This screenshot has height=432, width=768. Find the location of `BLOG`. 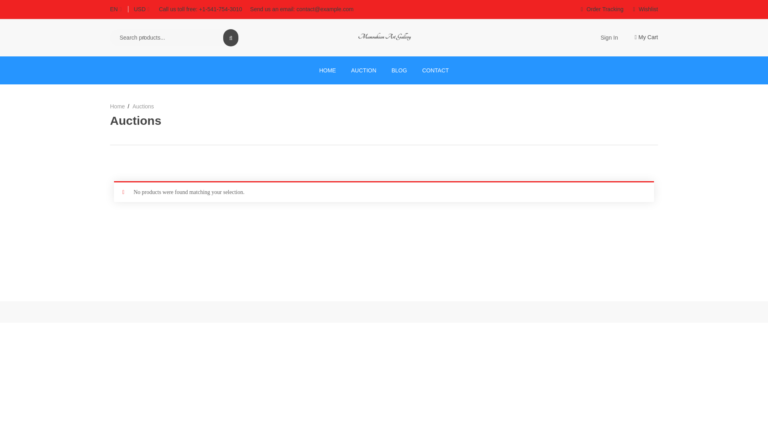

BLOG is located at coordinates (399, 70).